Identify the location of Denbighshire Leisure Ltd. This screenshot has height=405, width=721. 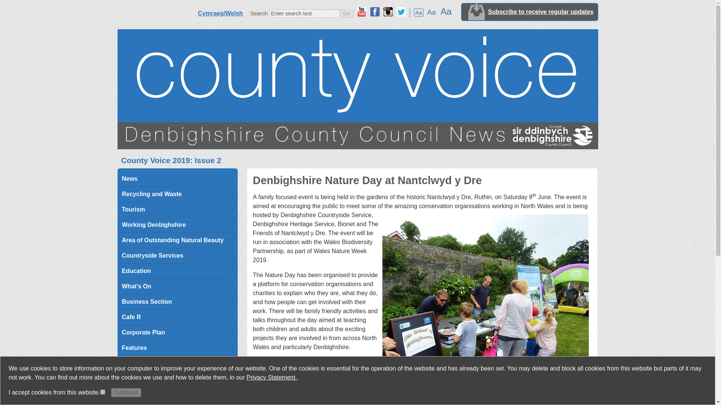
(175, 379).